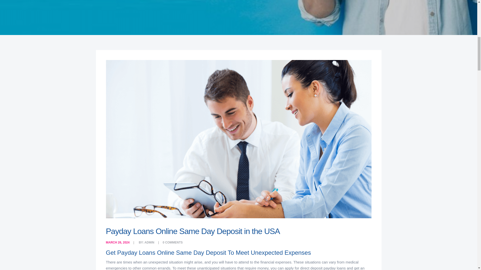 This screenshot has height=270, width=481. What do you see at coordinates (149, 242) in the screenshot?
I see `ADMIN` at bounding box center [149, 242].